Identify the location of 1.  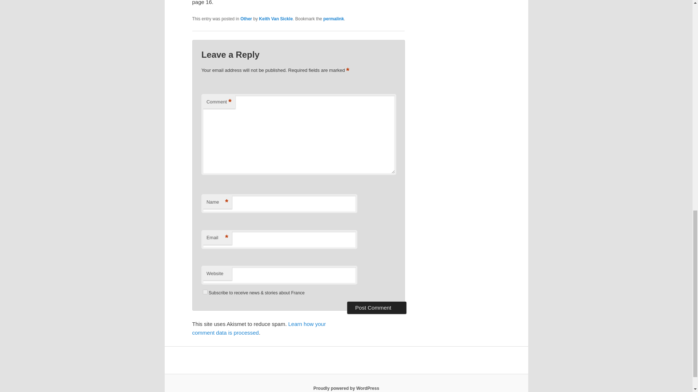
(205, 292).